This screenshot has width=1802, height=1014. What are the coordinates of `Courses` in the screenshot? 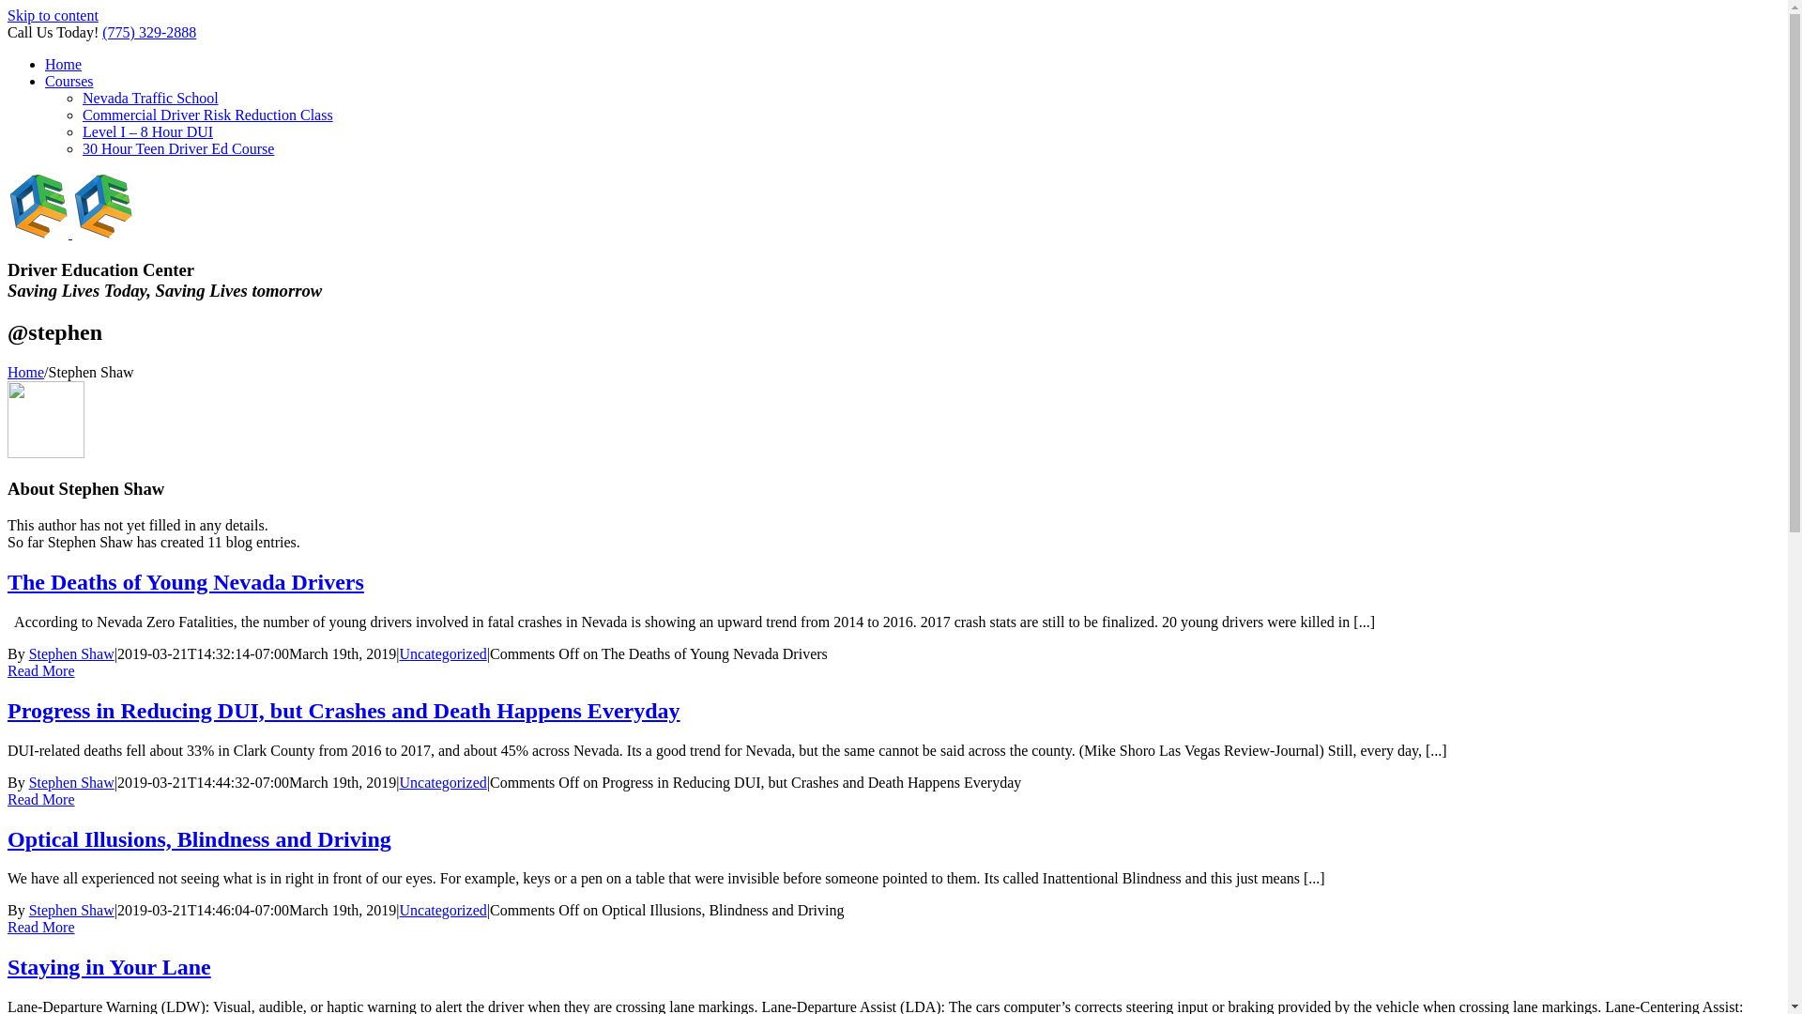 It's located at (69, 81).